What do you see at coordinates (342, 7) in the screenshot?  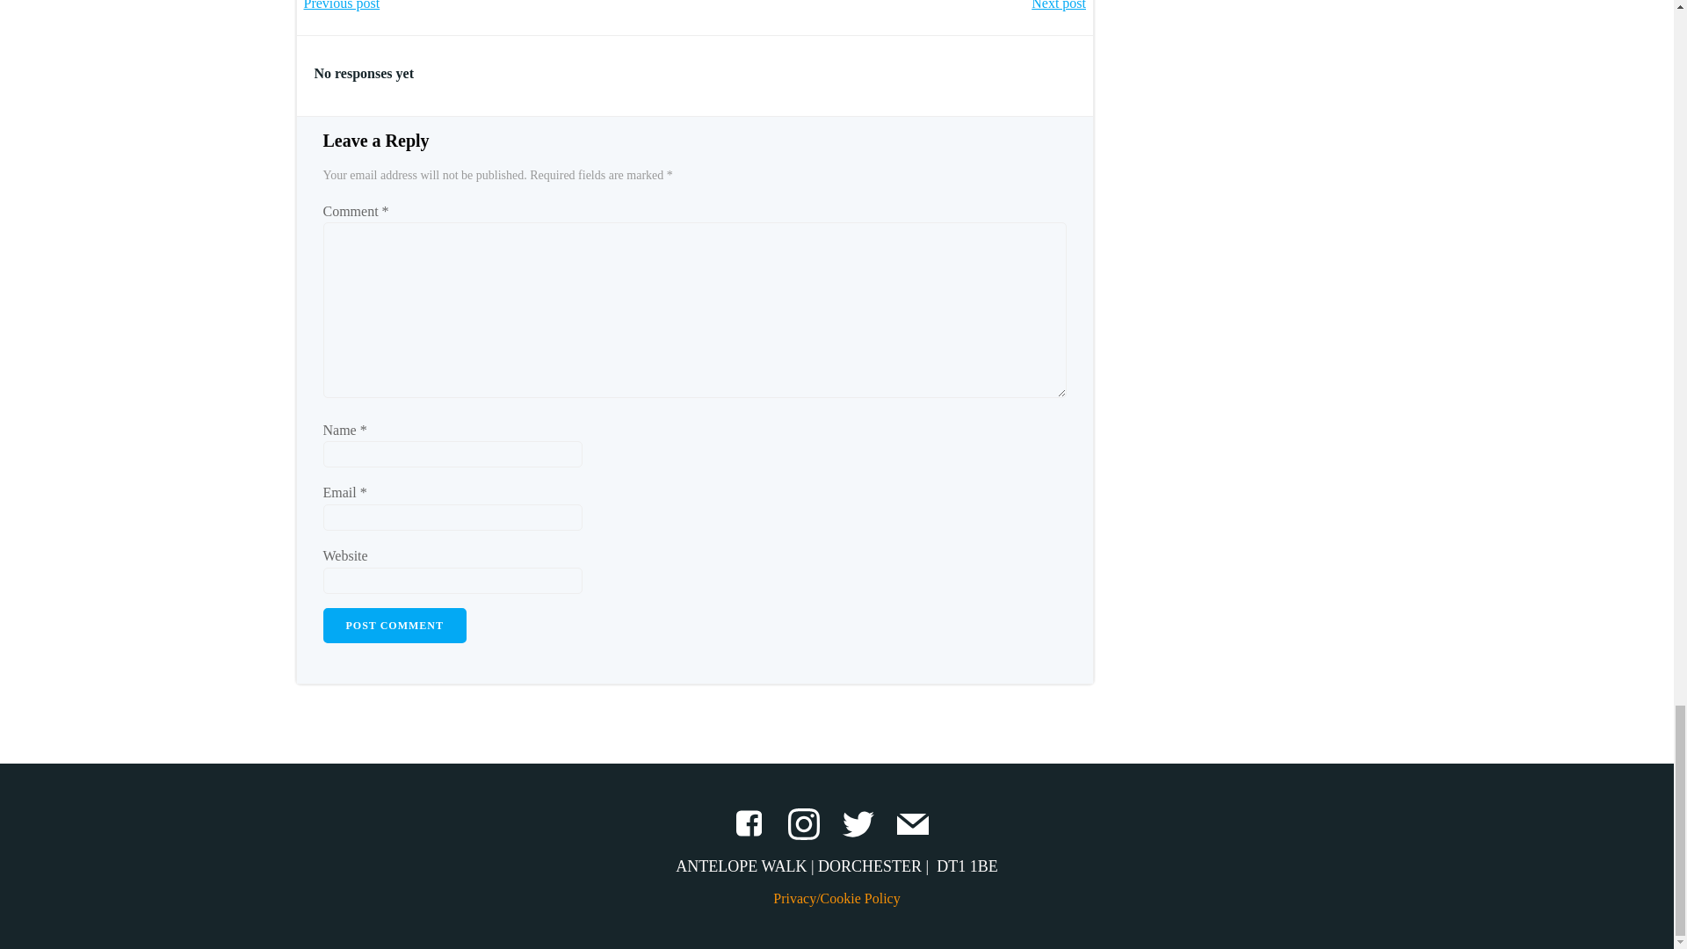 I see `Previous post` at bounding box center [342, 7].